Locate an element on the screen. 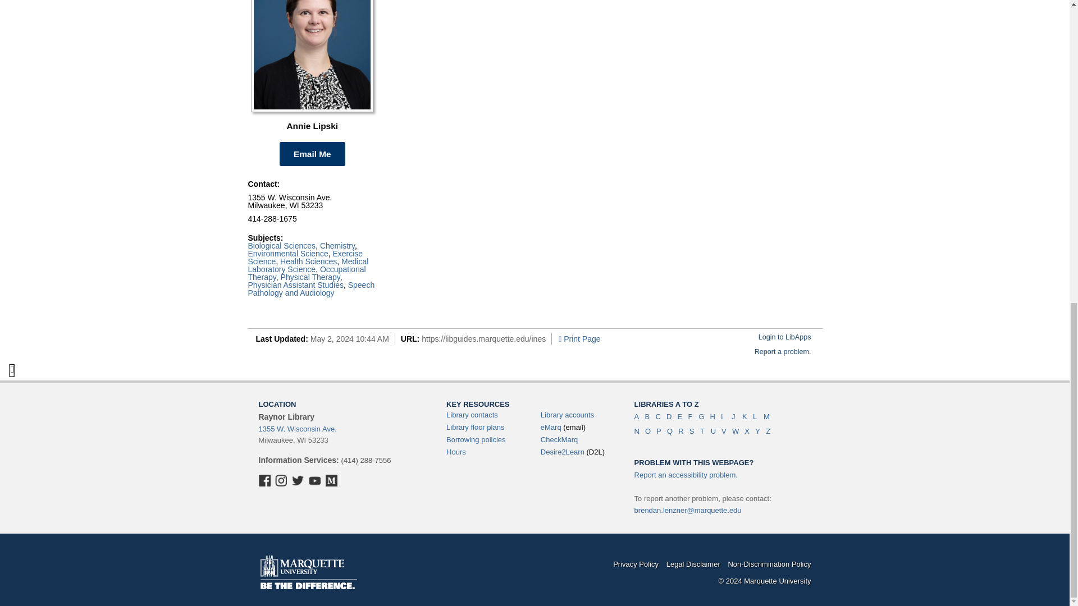 The height and width of the screenshot is (606, 1078). Biological Sciences is located at coordinates (282, 246).